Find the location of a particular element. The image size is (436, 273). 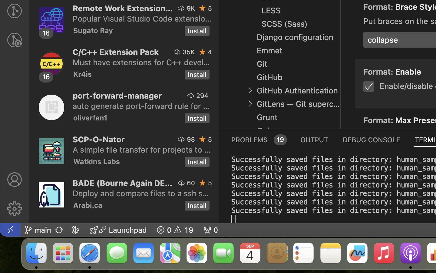

Launchpad   is located at coordinates (118, 230).